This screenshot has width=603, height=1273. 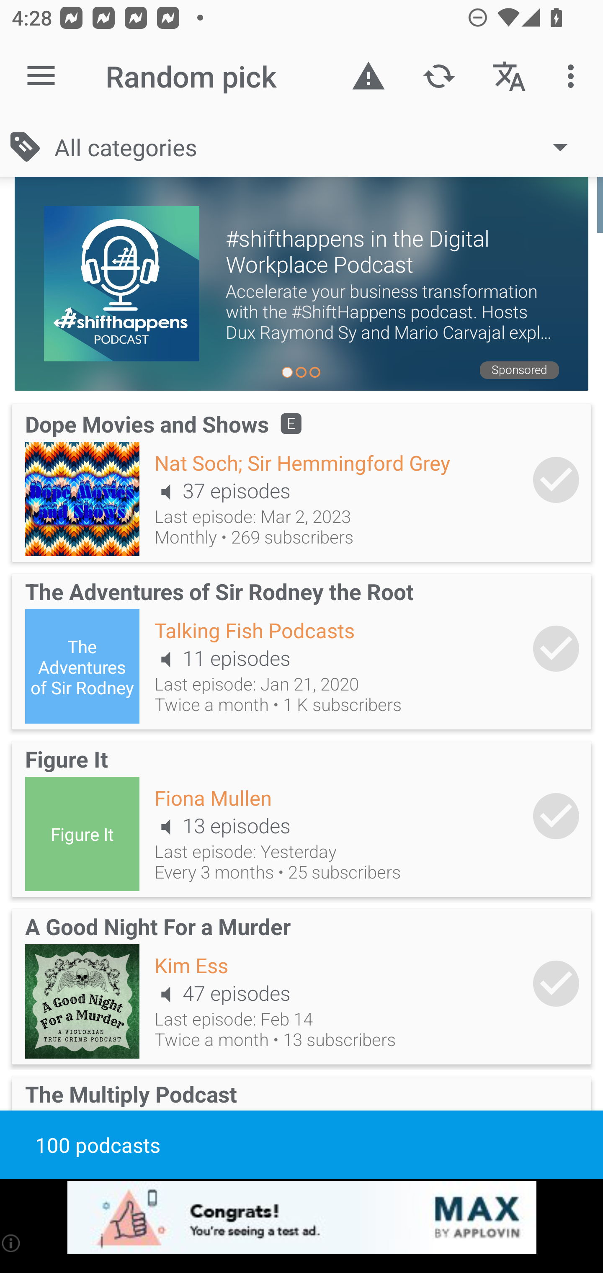 What do you see at coordinates (301, 1218) in the screenshot?
I see `app-monetization` at bounding box center [301, 1218].